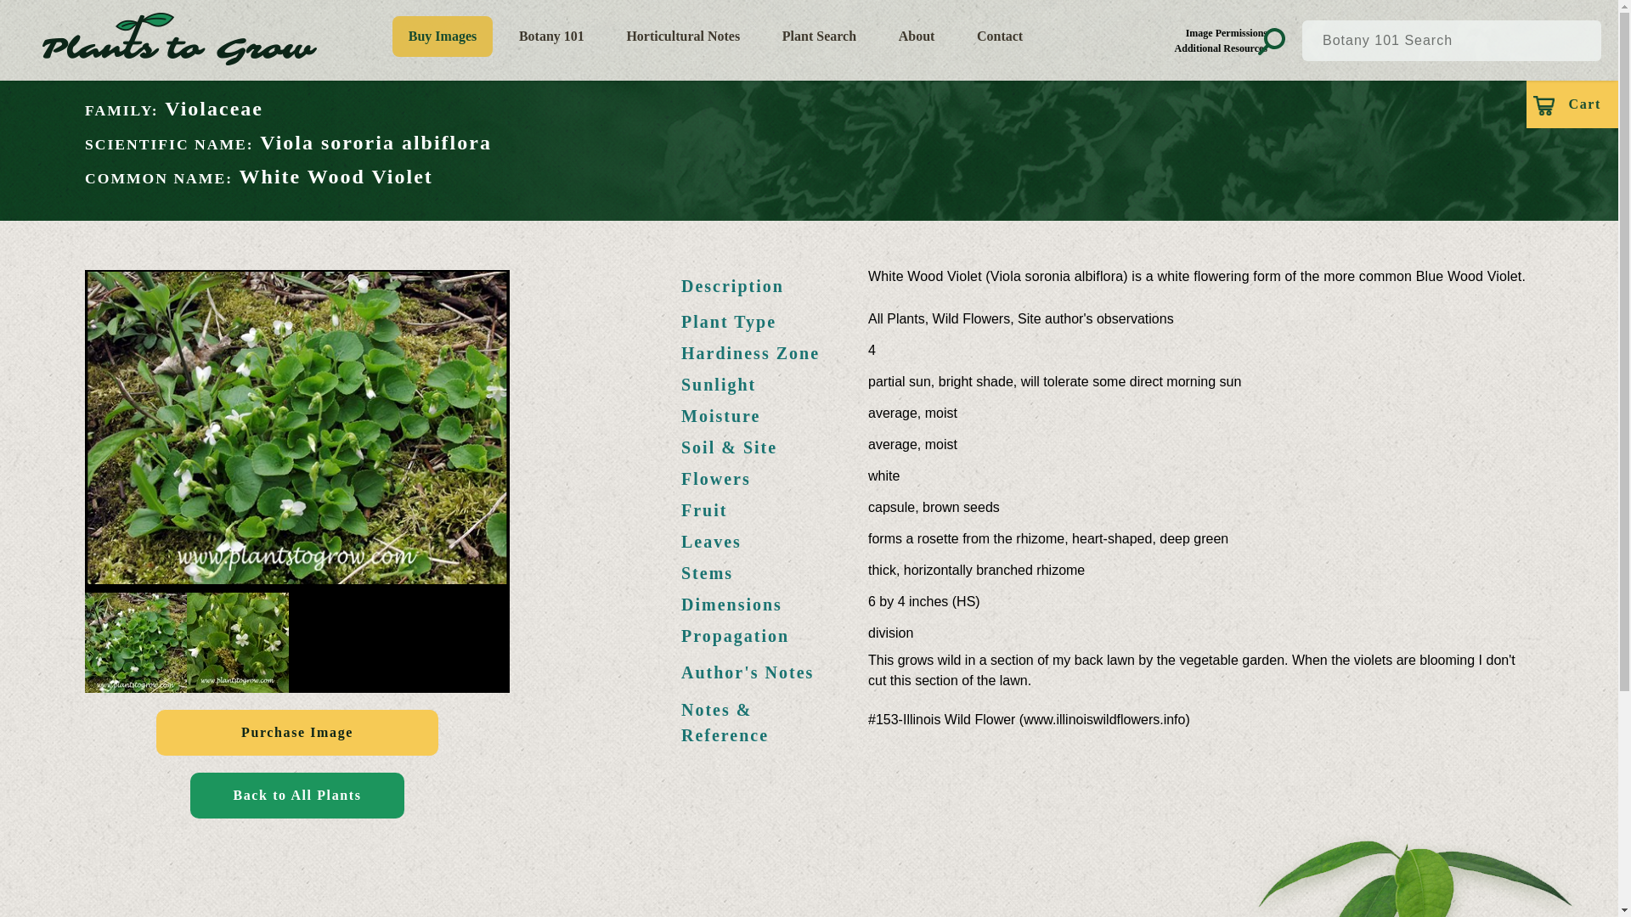 The width and height of the screenshot is (1631, 917). I want to click on Back to All Plants, so click(296, 796).